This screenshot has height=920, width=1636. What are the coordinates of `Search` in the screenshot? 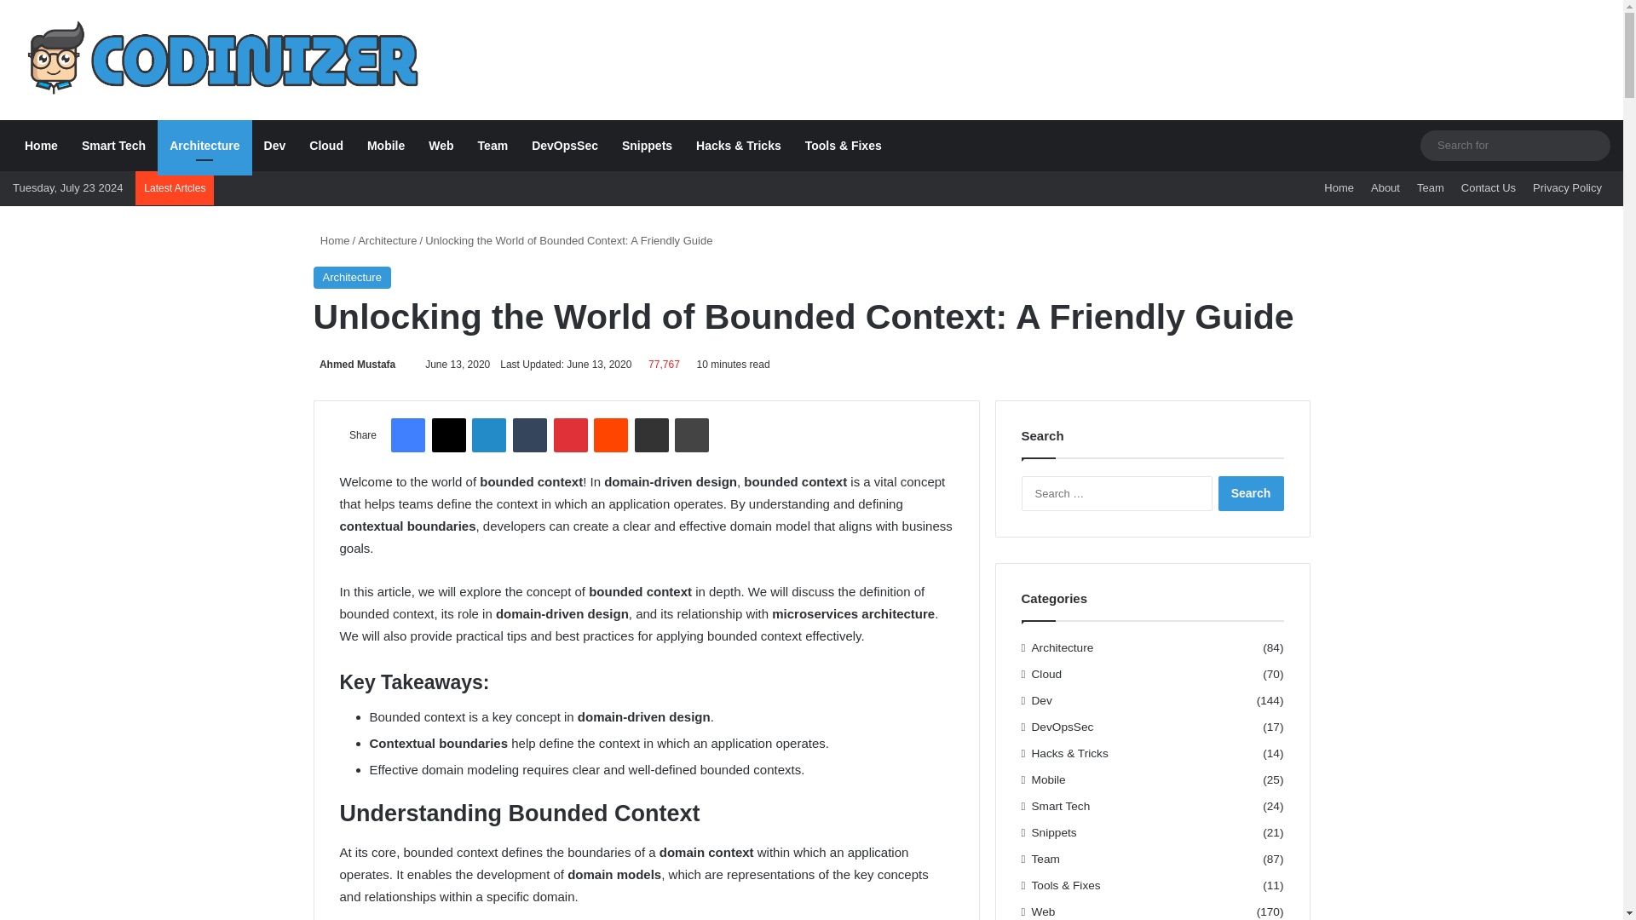 It's located at (1251, 494).